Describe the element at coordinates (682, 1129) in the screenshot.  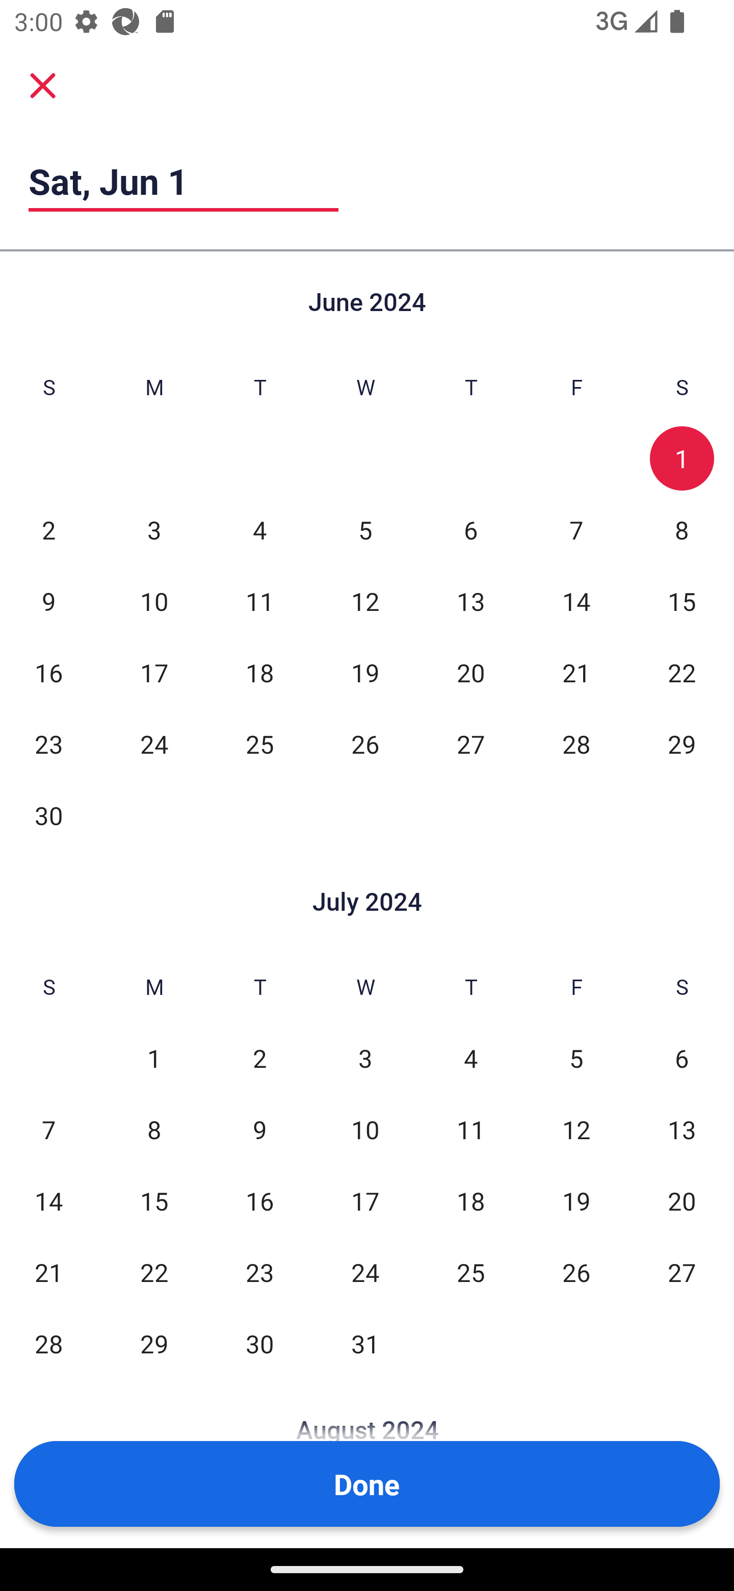
I see `13 Sat, Jul 13, Not Selected` at that location.